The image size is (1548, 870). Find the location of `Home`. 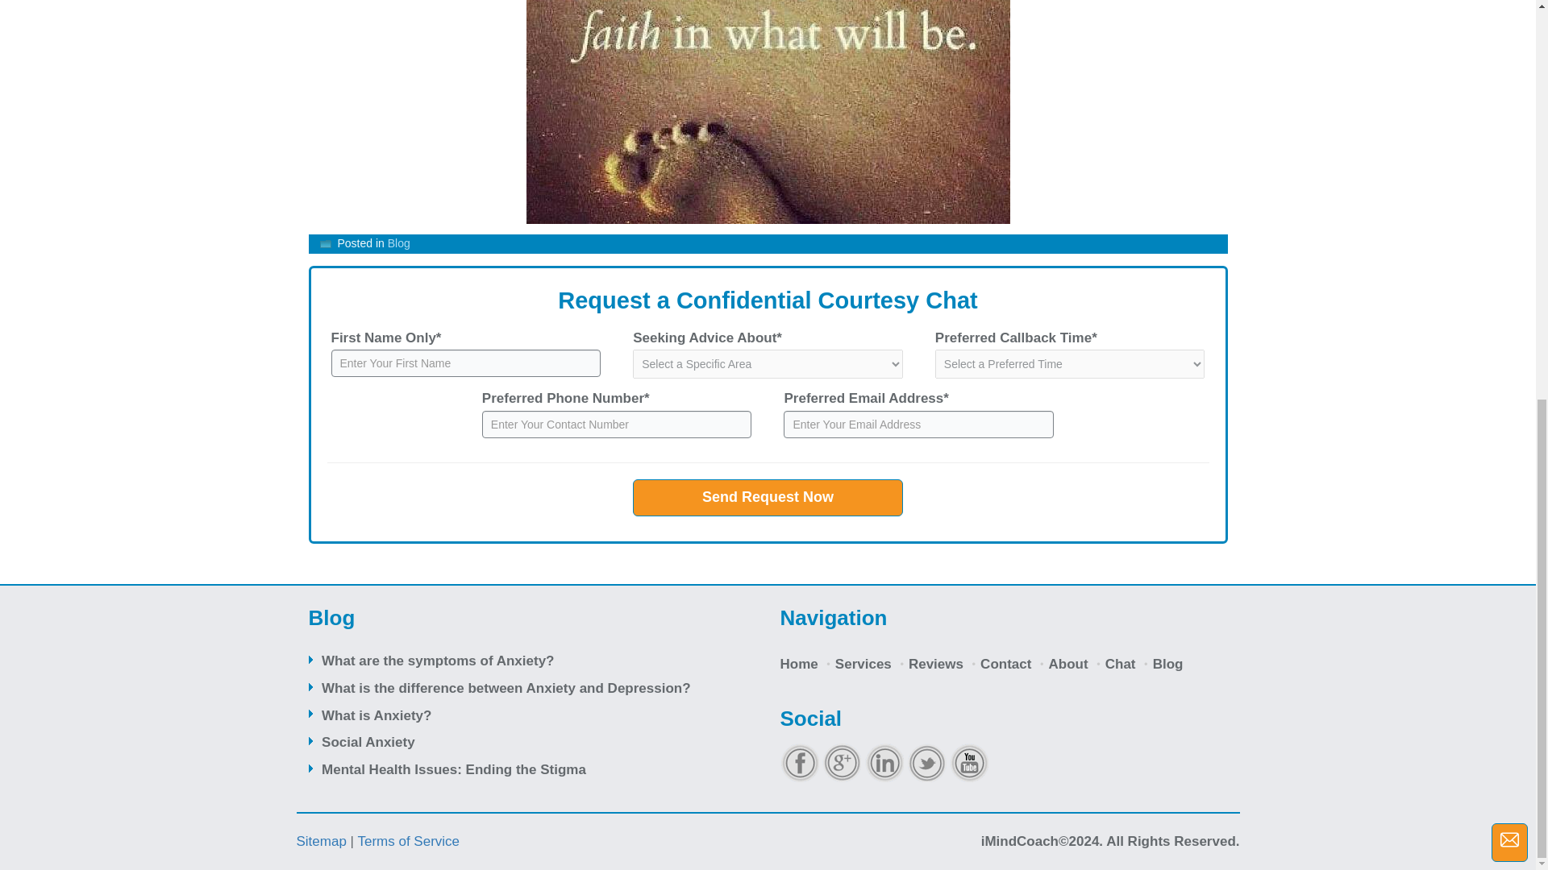

Home is located at coordinates (798, 664).